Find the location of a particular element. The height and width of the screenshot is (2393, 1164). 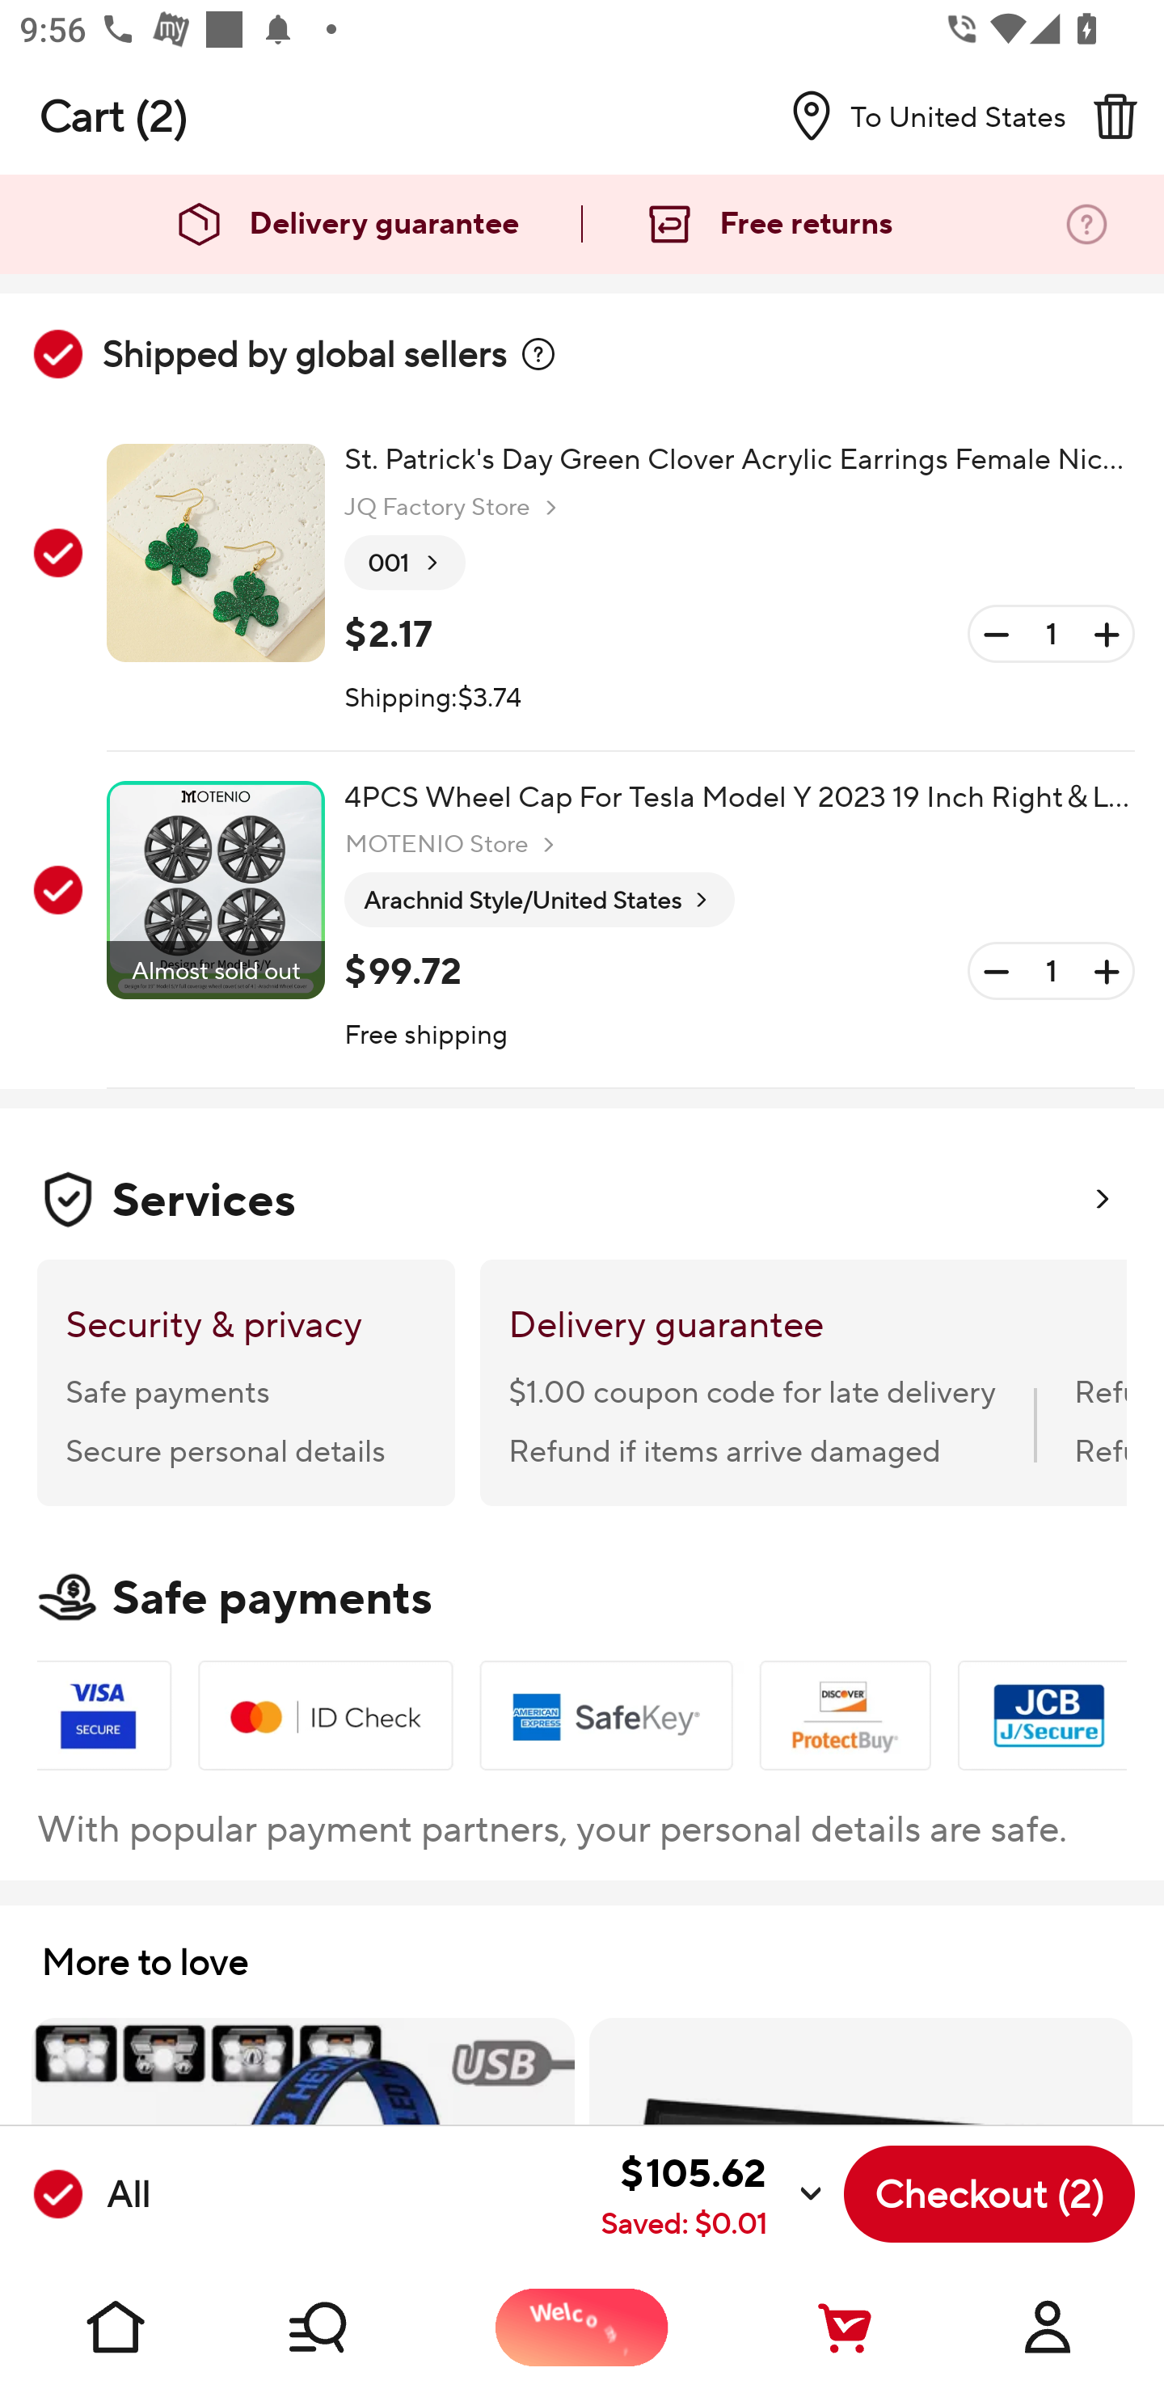

 is located at coordinates (538, 354).